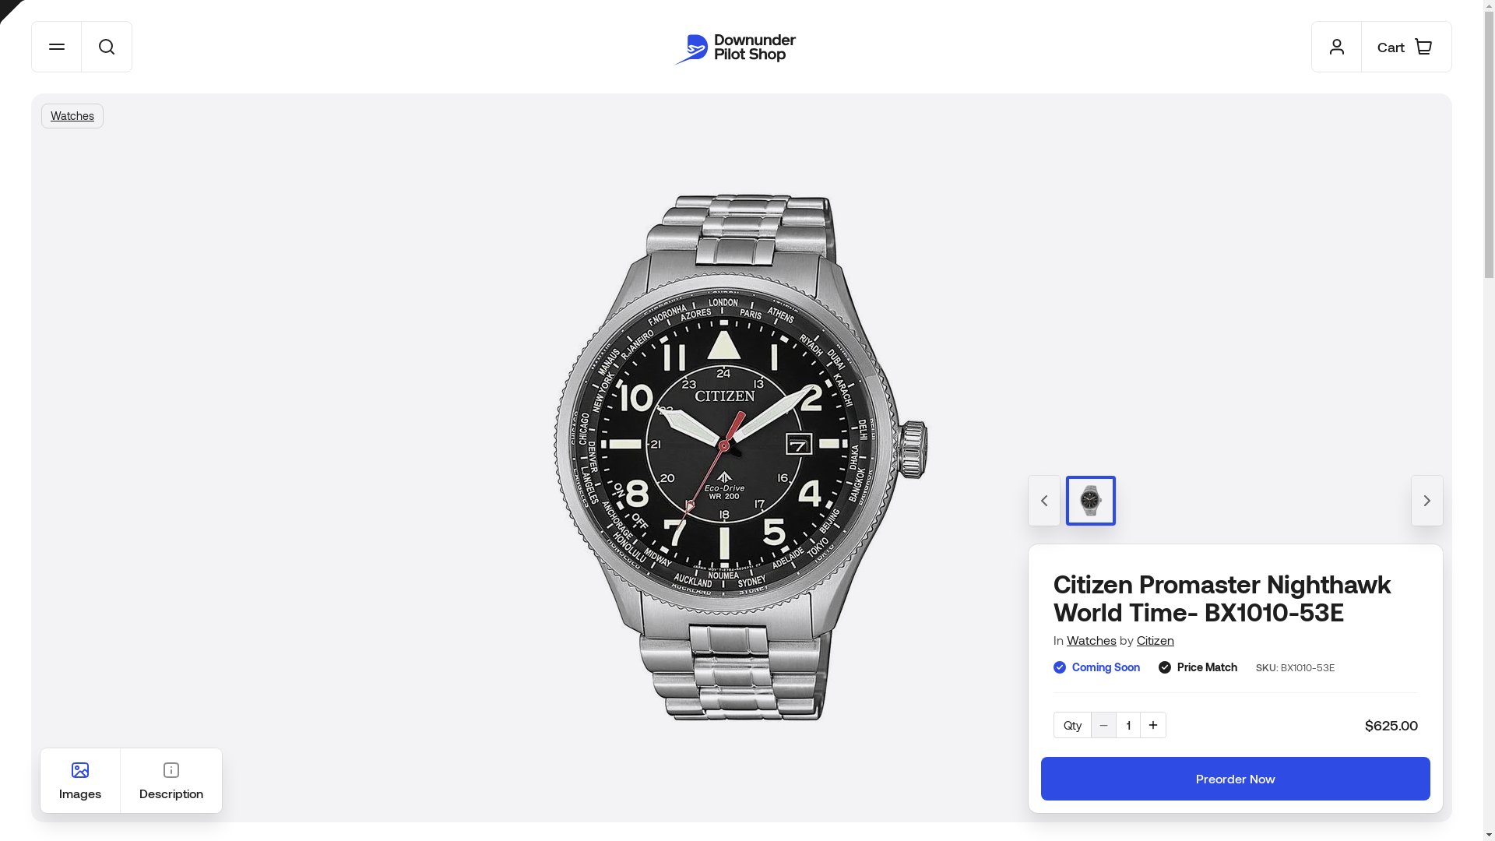 The height and width of the screenshot is (841, 1495). What do you see at coordinates (80, 780) in the screenshot?
I see `Images` at bounding box center [80, 780].